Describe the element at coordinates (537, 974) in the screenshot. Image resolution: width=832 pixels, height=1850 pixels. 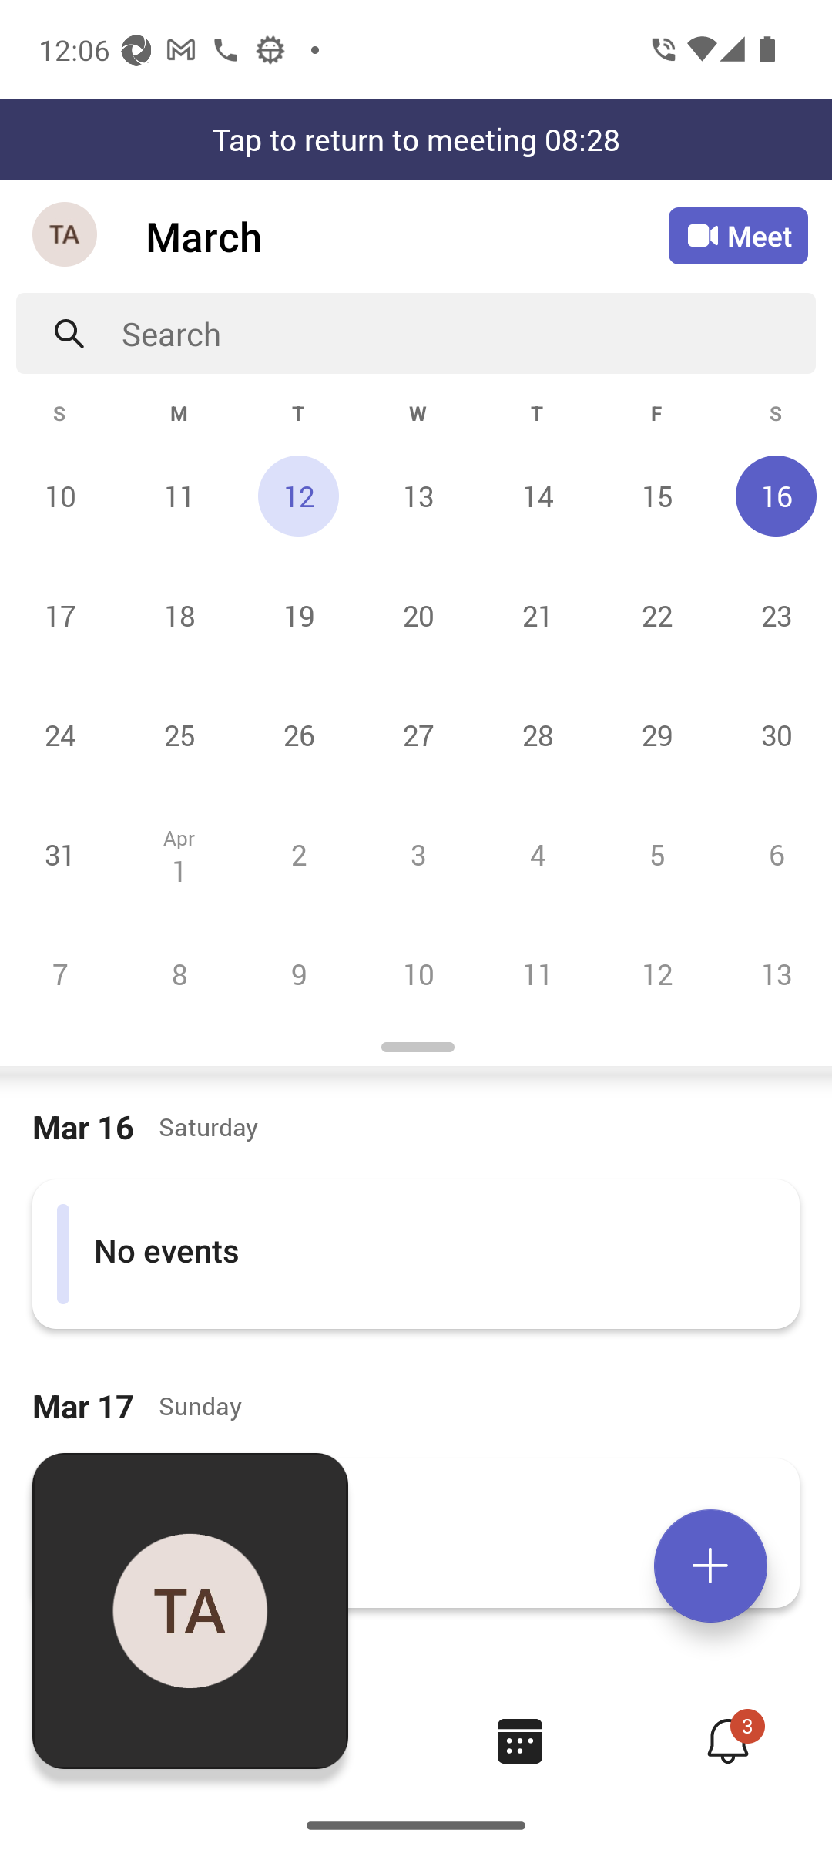
I see `Thursday, April 11 11` at that location.